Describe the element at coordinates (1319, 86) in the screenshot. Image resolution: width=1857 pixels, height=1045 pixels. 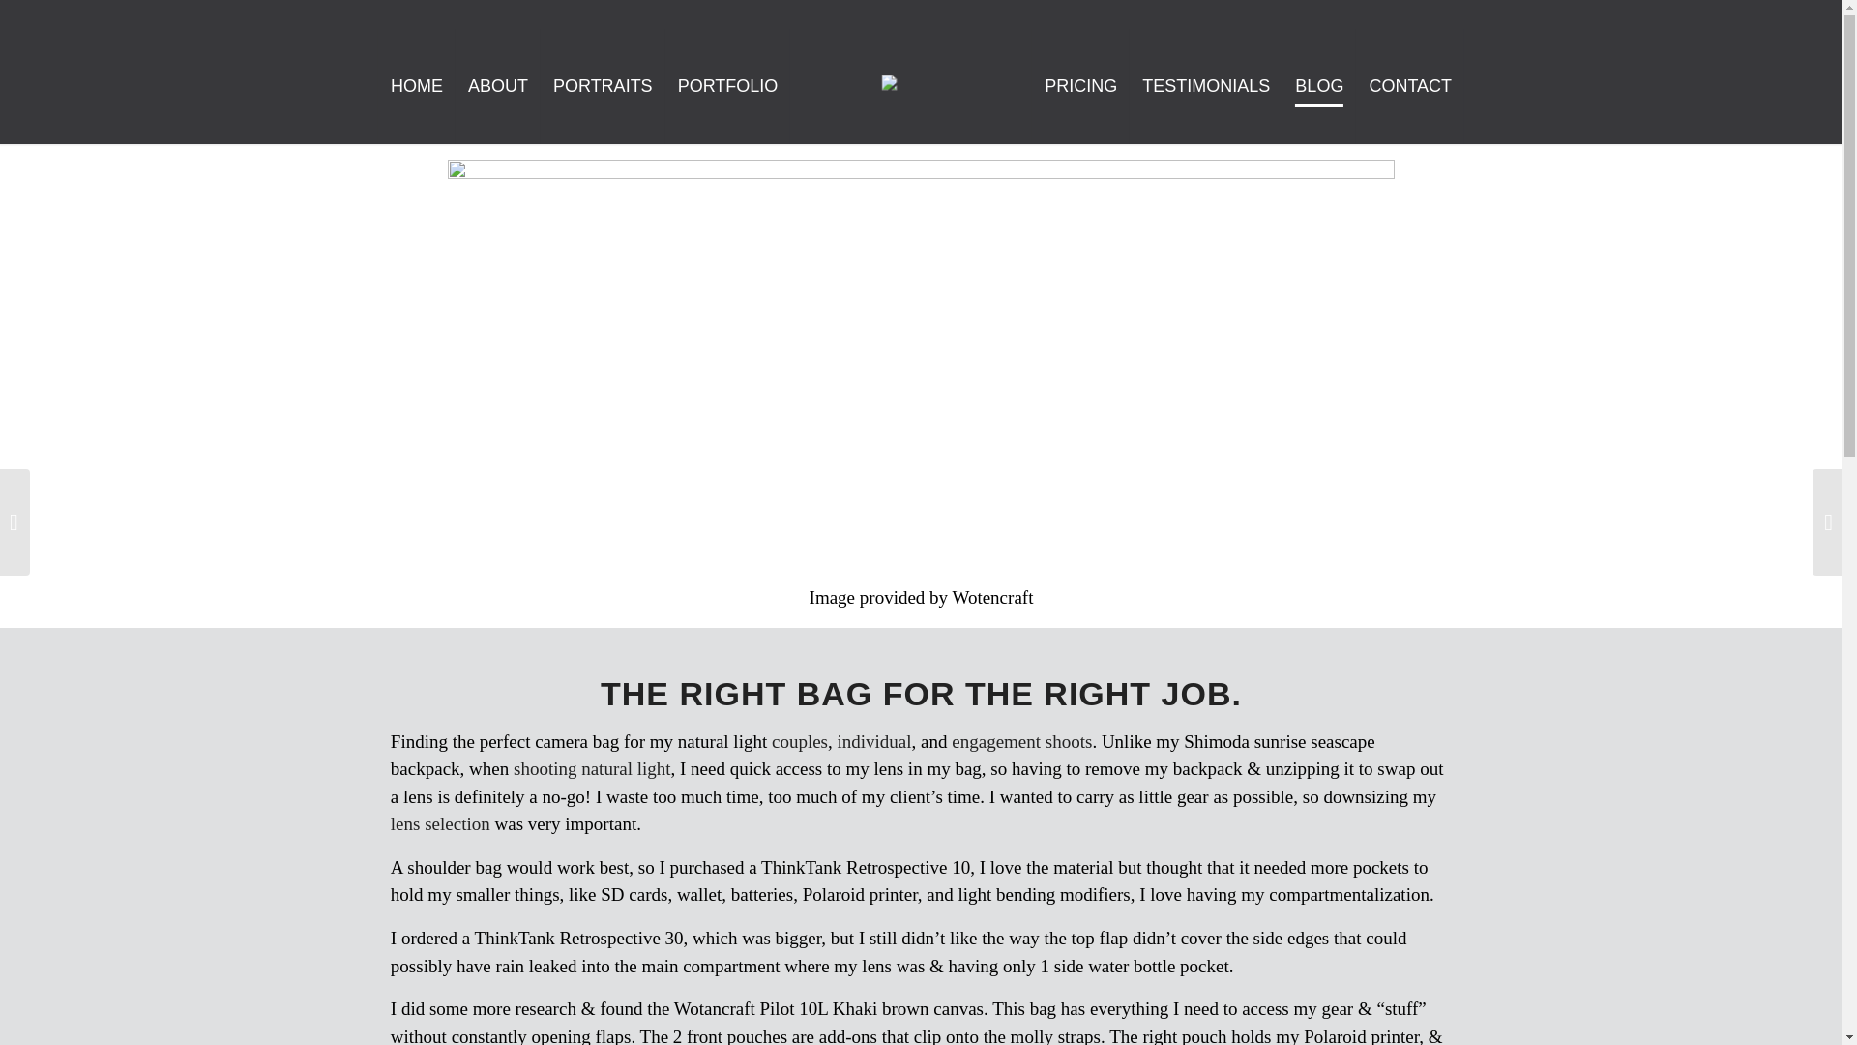
I see `BLOG` at that location.